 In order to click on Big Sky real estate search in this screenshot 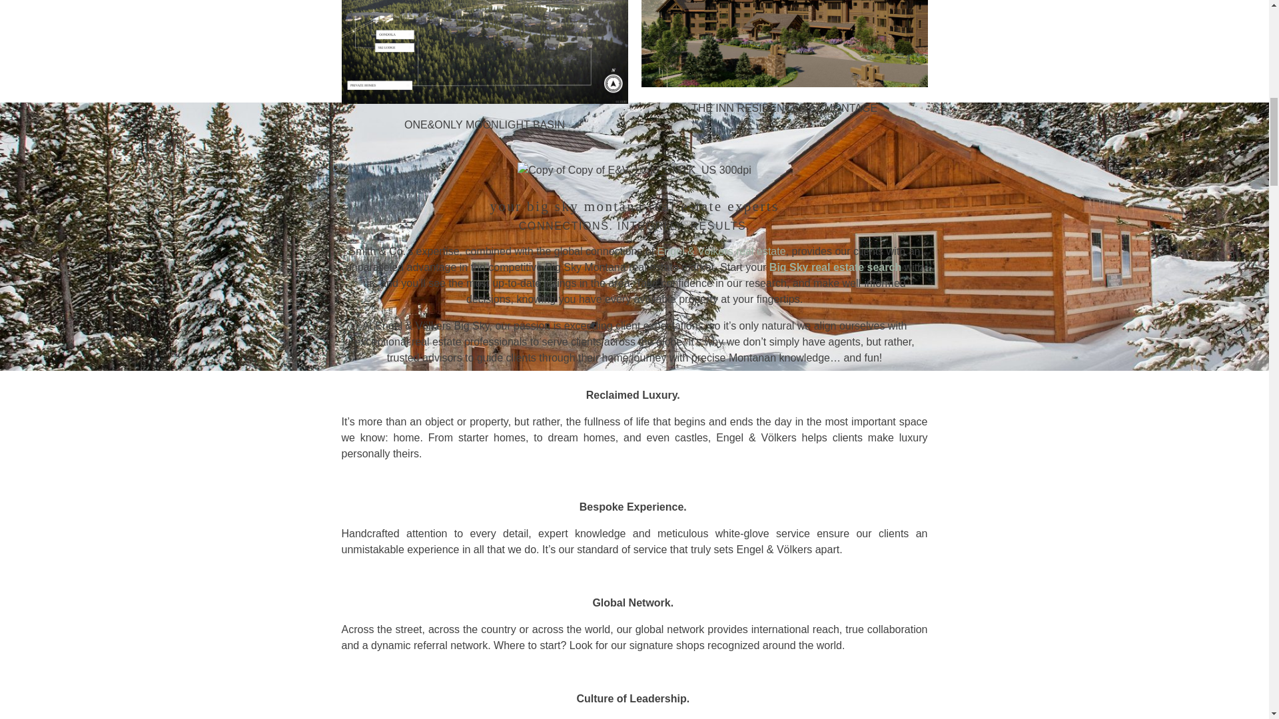, I will do `click(835, 268)`.